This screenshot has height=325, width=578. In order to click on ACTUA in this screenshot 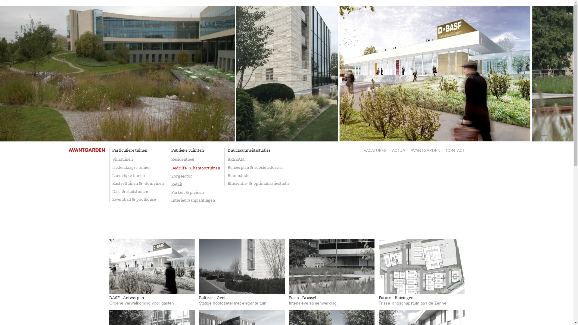, I will do `click(399, 150)`.